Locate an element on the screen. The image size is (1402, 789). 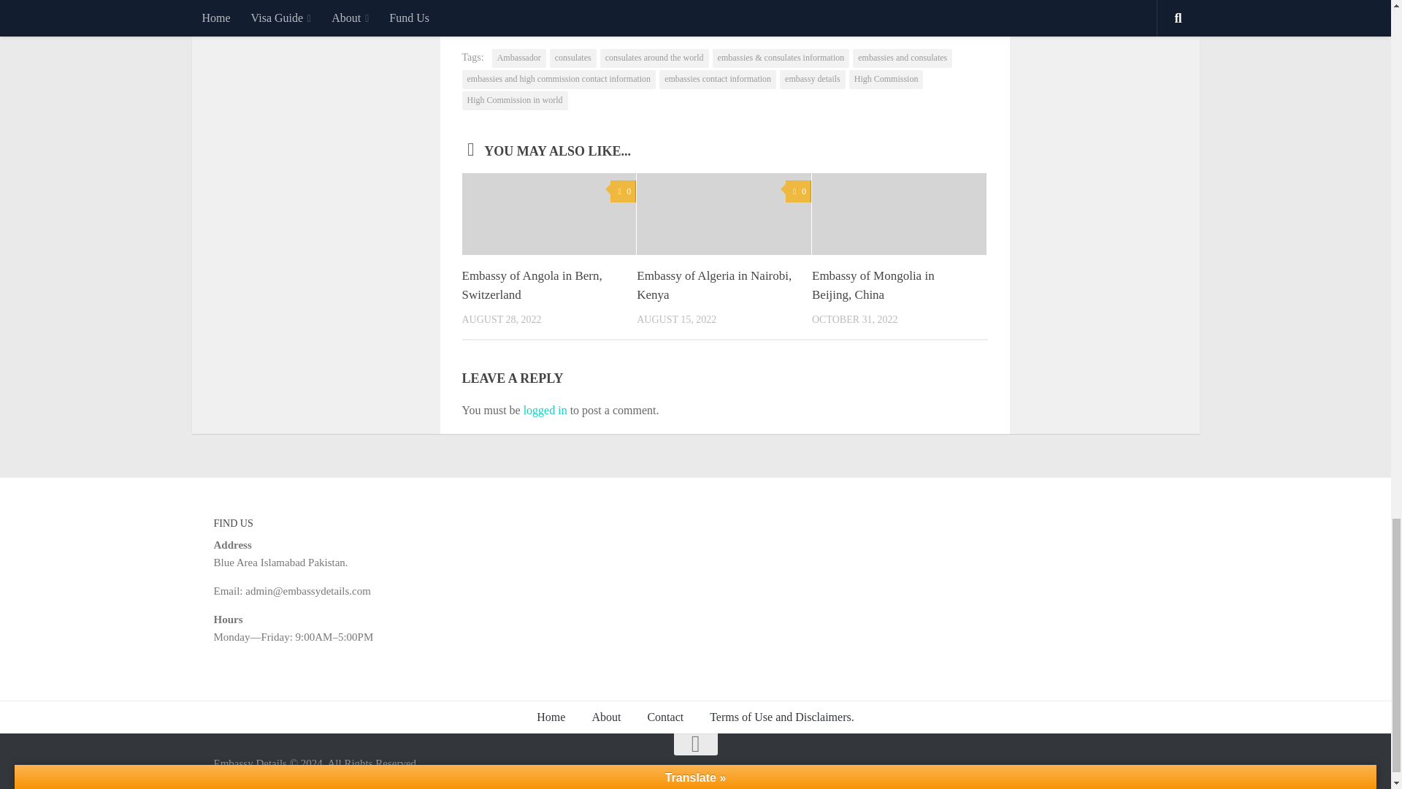
consulates around the world is located at coordinates (654, 58).